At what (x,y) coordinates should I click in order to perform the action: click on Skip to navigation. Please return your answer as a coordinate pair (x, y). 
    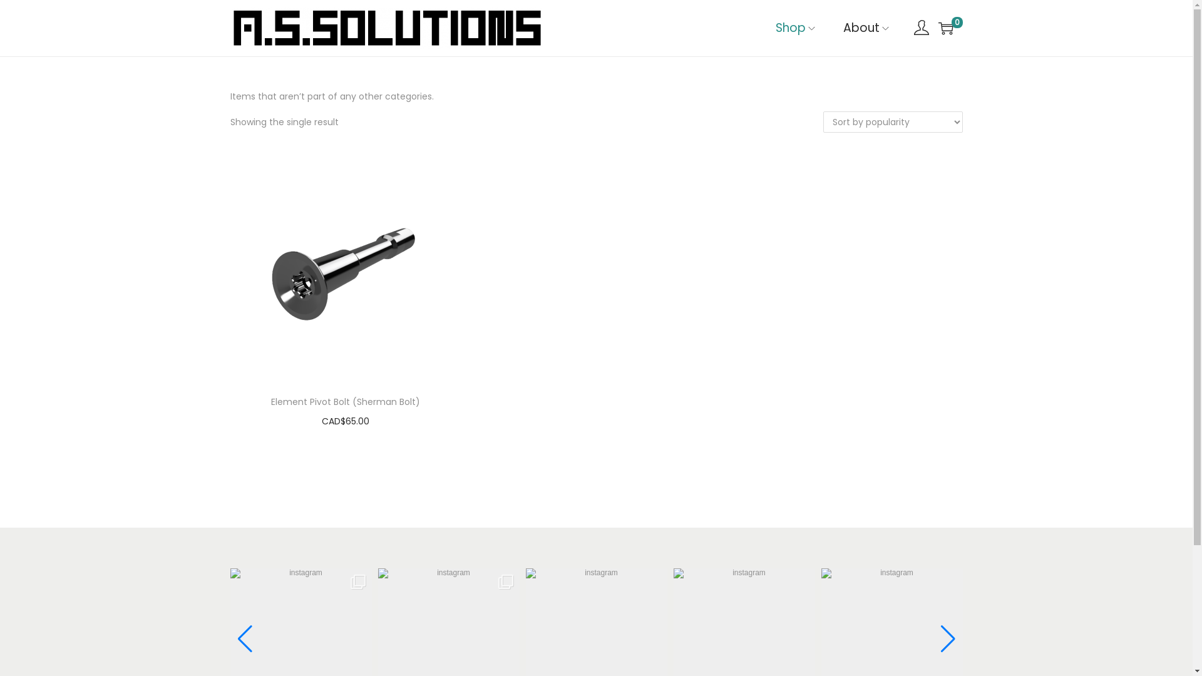
    Looking at the image, I should click on (229, 28).